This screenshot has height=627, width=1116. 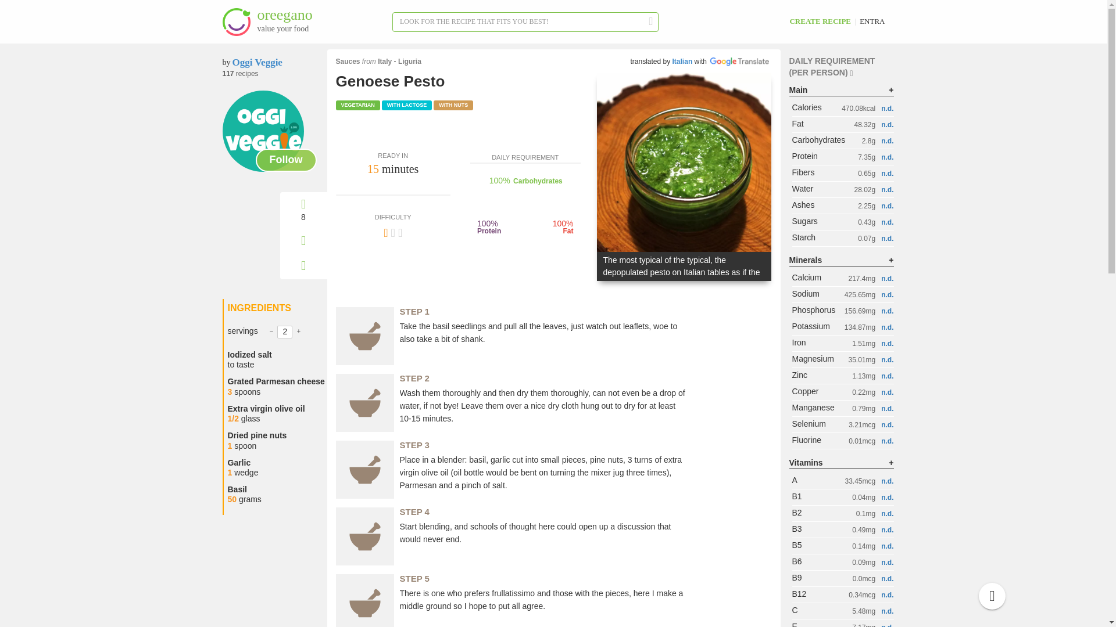 I want to click on CREATE RECIPE, so click(x=820, y=21).